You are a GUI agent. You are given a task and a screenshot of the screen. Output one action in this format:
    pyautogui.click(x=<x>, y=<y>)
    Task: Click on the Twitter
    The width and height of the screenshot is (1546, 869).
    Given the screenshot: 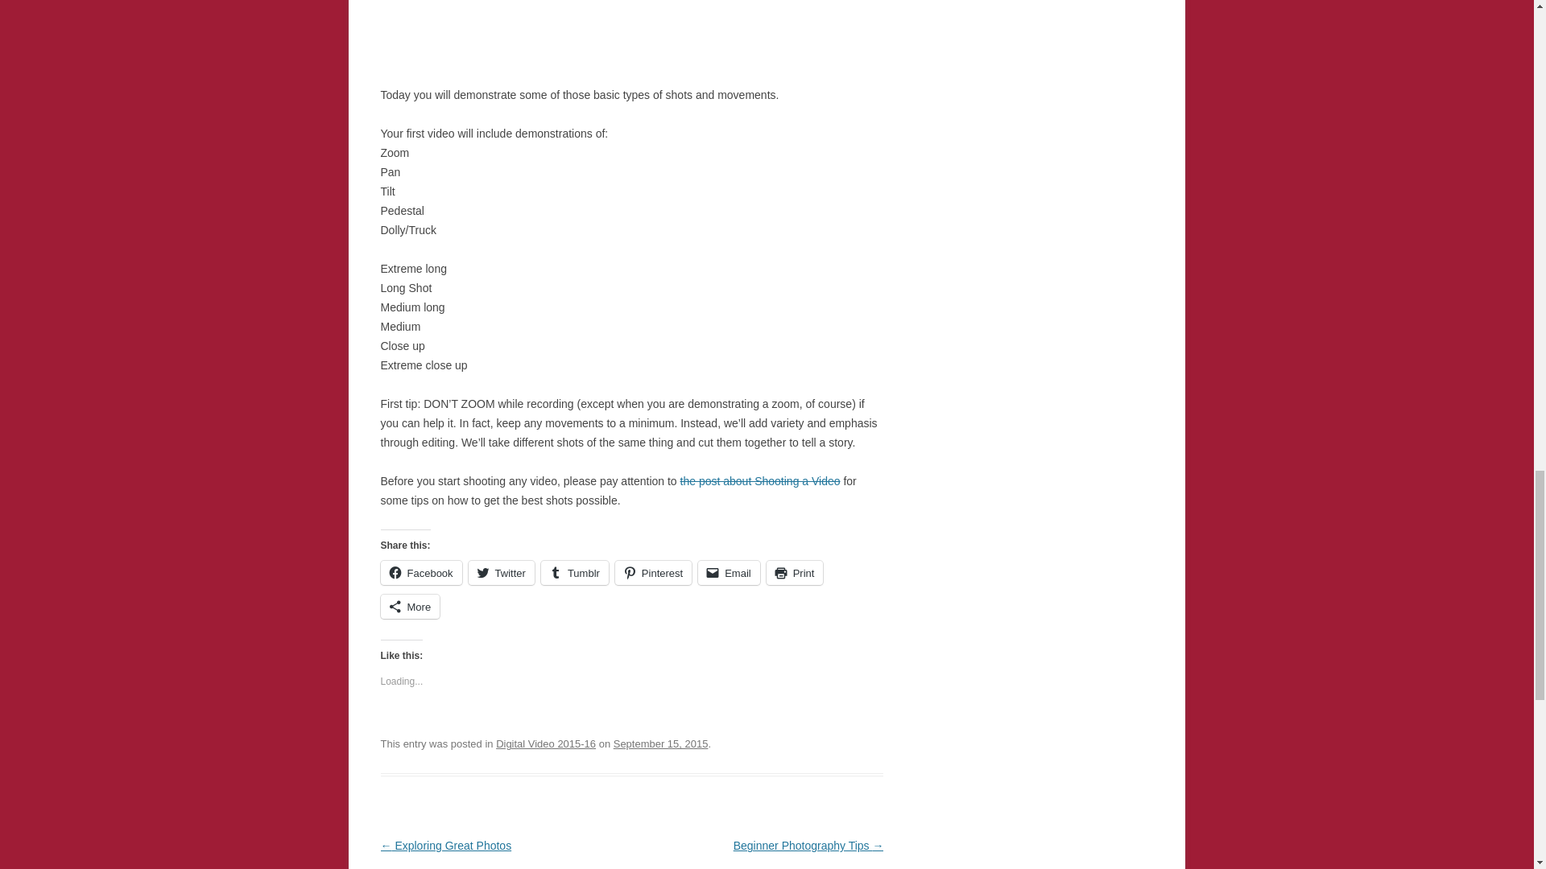 What is the action you would take?
    pyautogui.click(x=501, y=572)
    